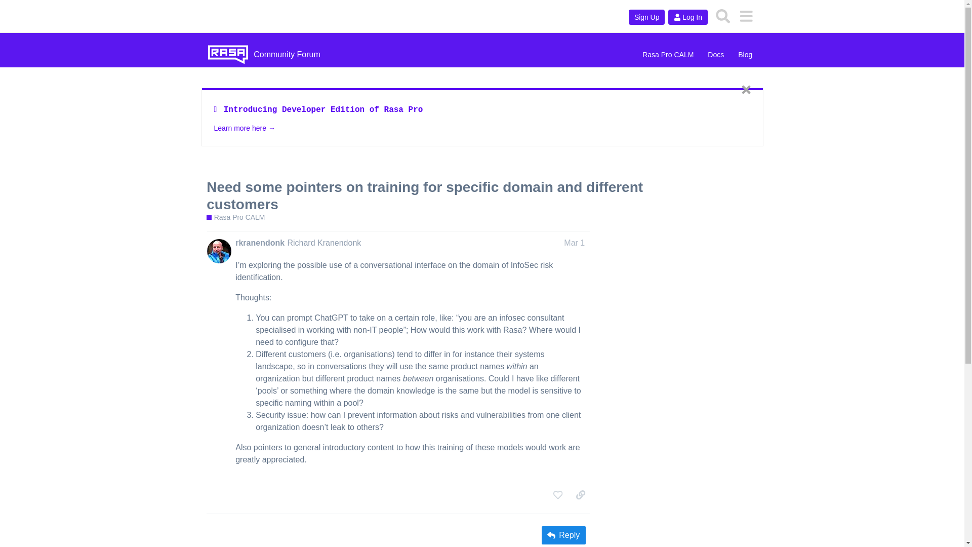  What do you see at coordinates (687, 17) in the screenshot?
I see `Log In` at bounding box center [687, 17].